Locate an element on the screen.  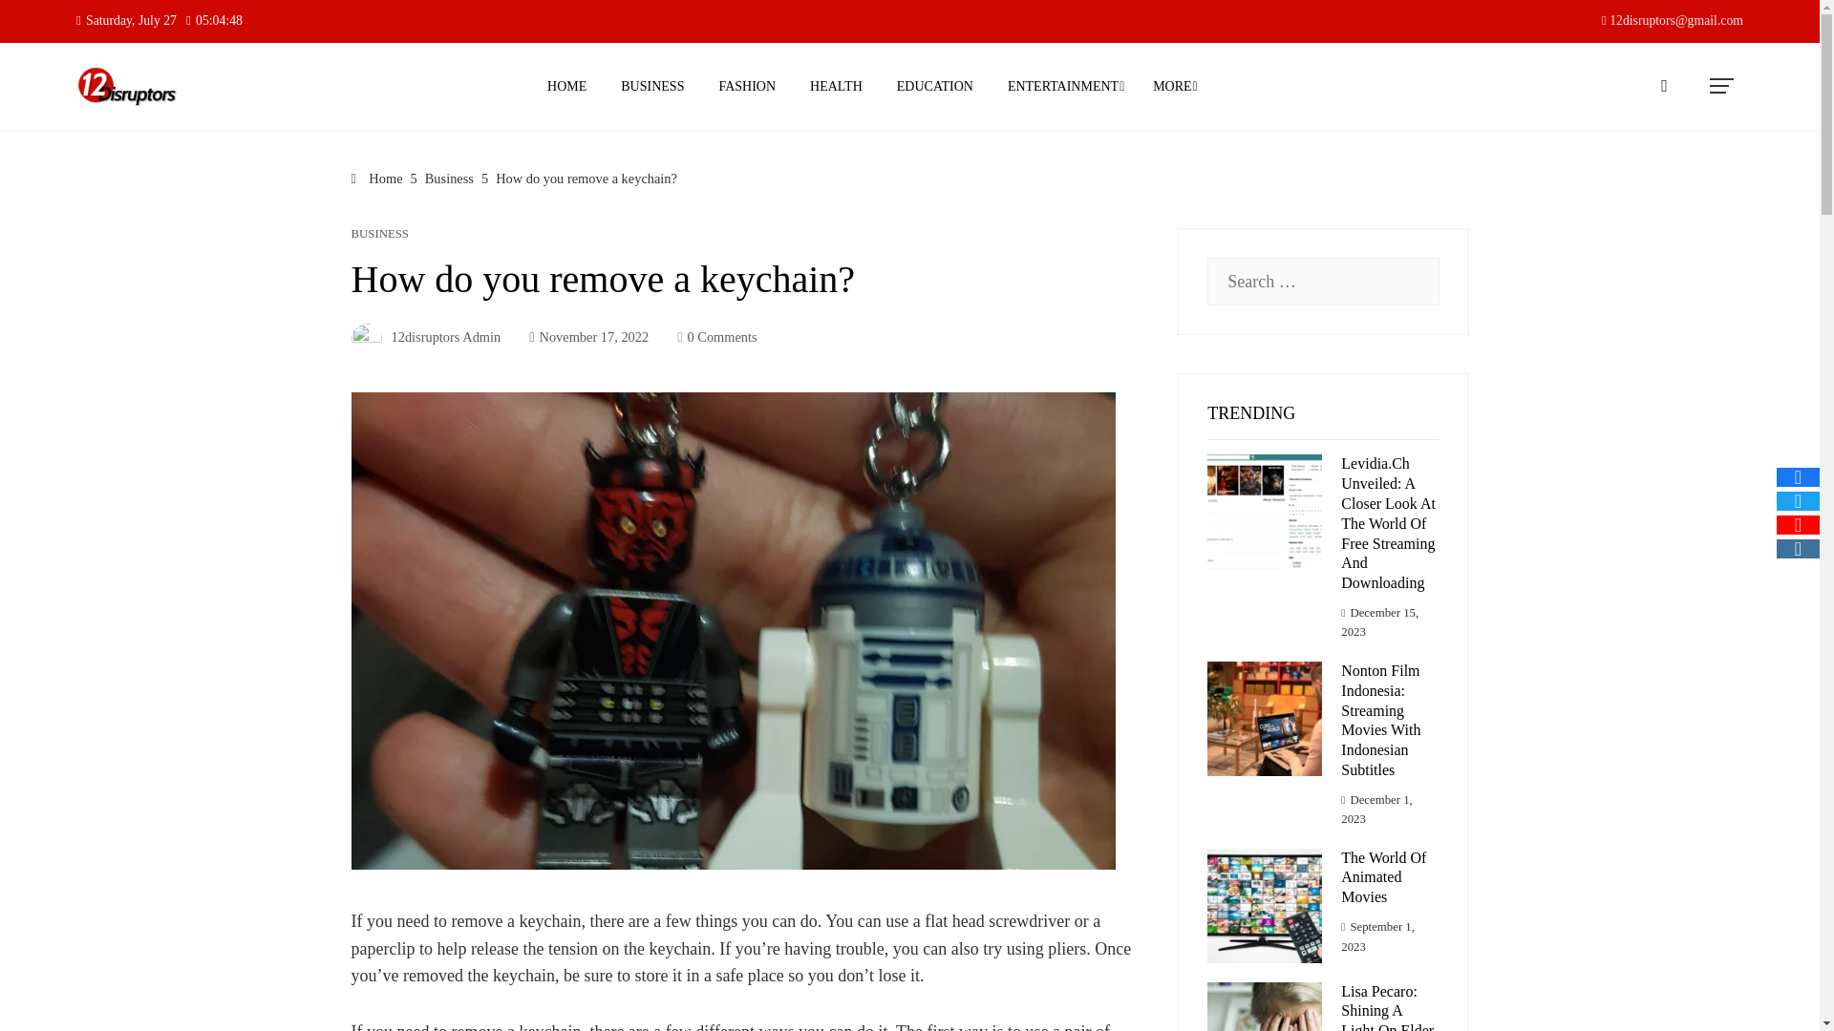
BUSINESS is located at coordinates (652, 86).